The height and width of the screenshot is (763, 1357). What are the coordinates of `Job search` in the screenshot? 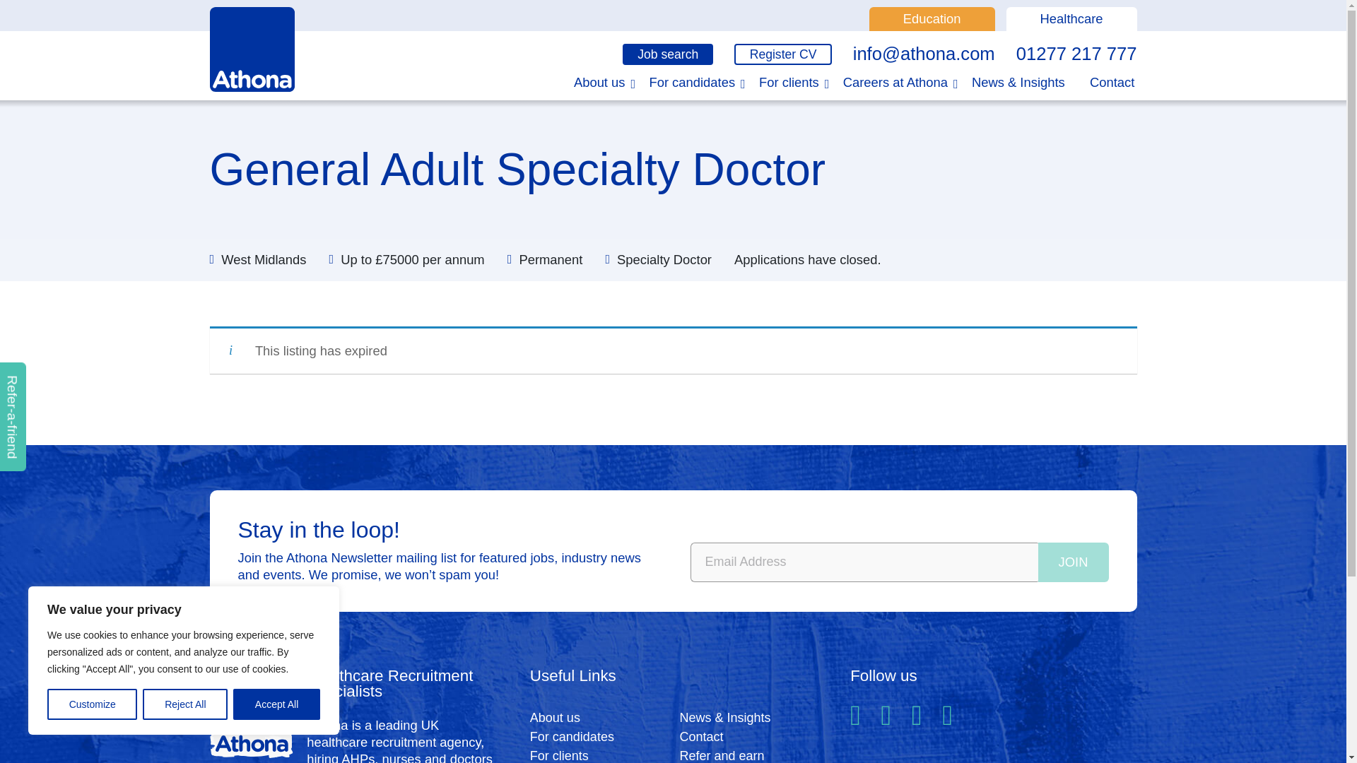 It's located at (668, 54).